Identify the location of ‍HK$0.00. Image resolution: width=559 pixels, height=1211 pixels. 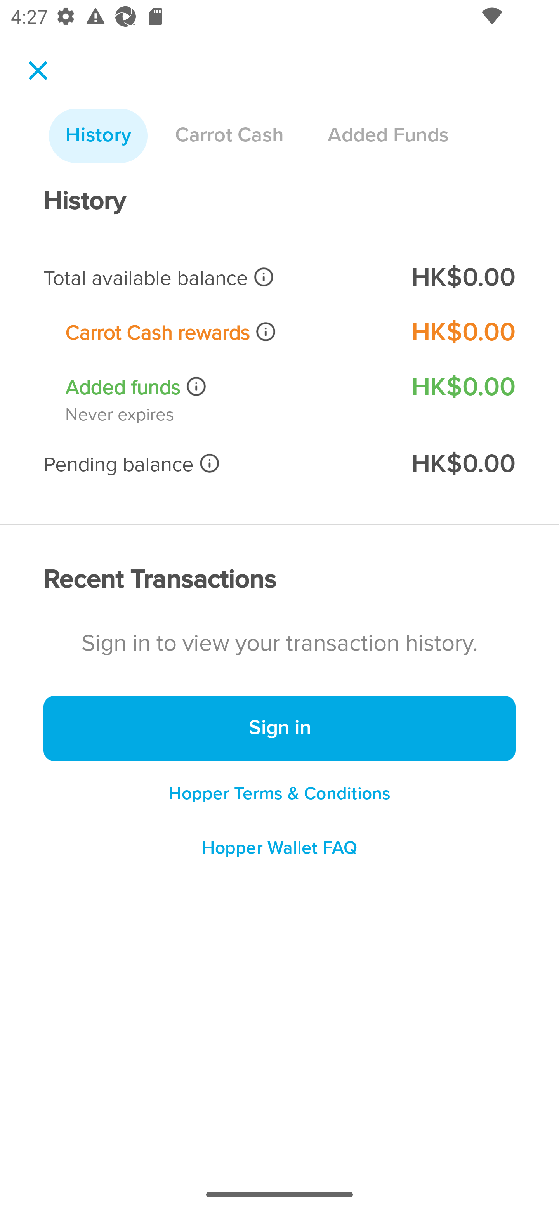
(463, 278).